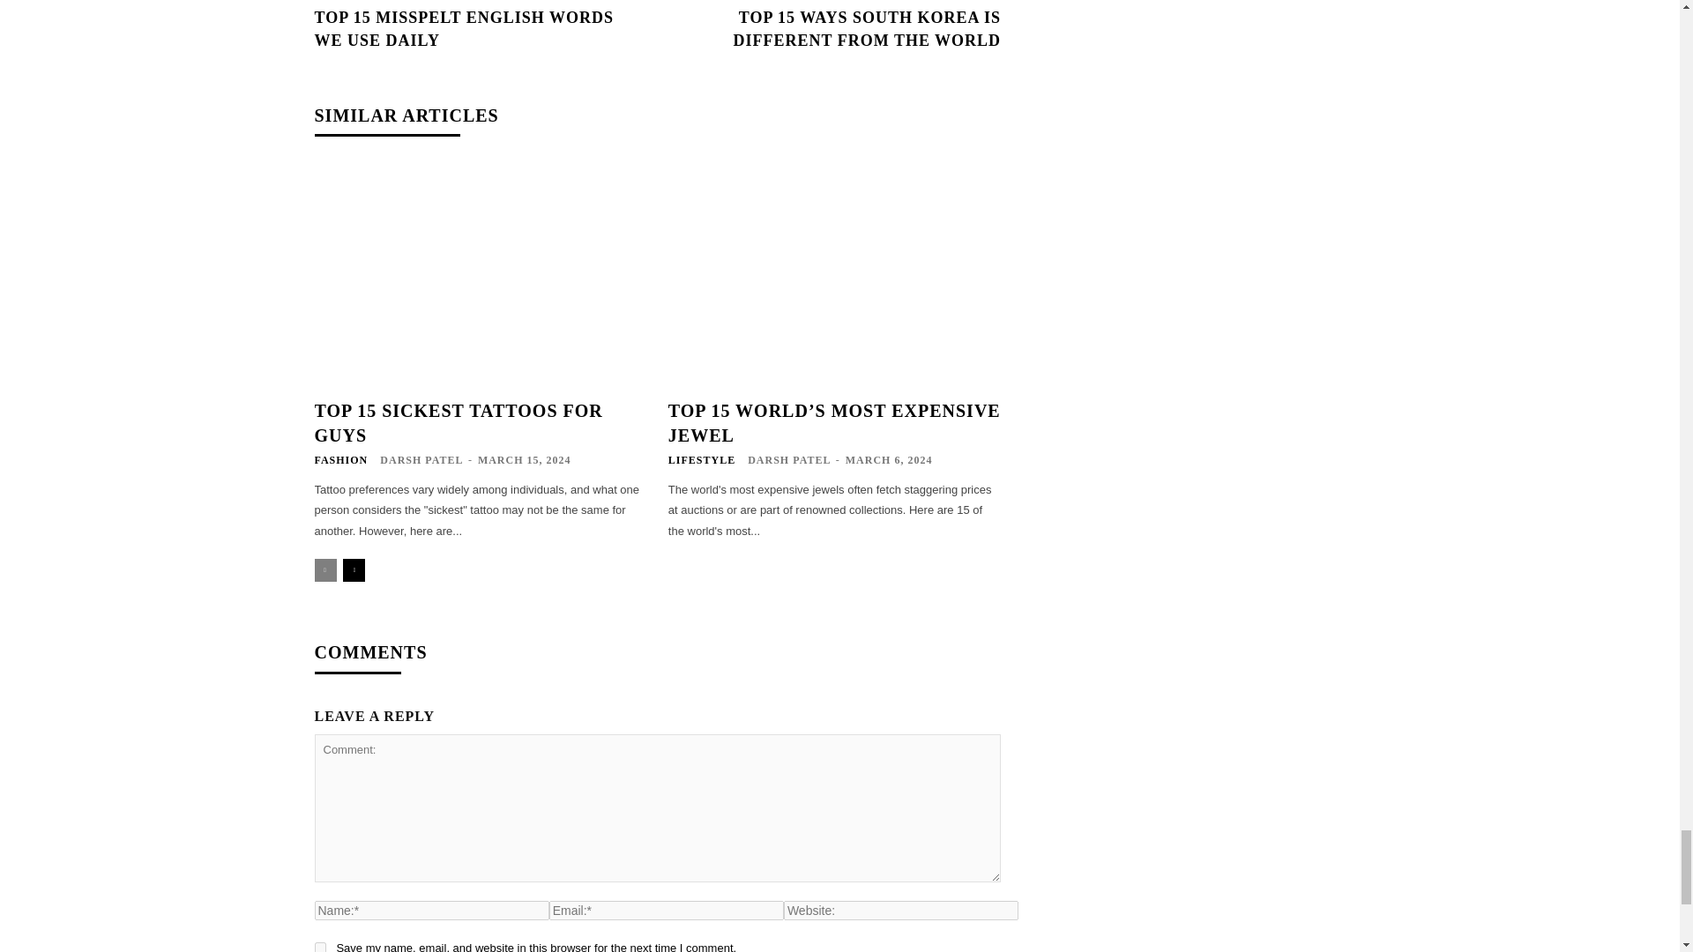 The image size is (1693, 952). Describe the element at coordinates (480, 275) in the screenshot. I see `Top 15 Sickest Tattoos for Guys` at that location.